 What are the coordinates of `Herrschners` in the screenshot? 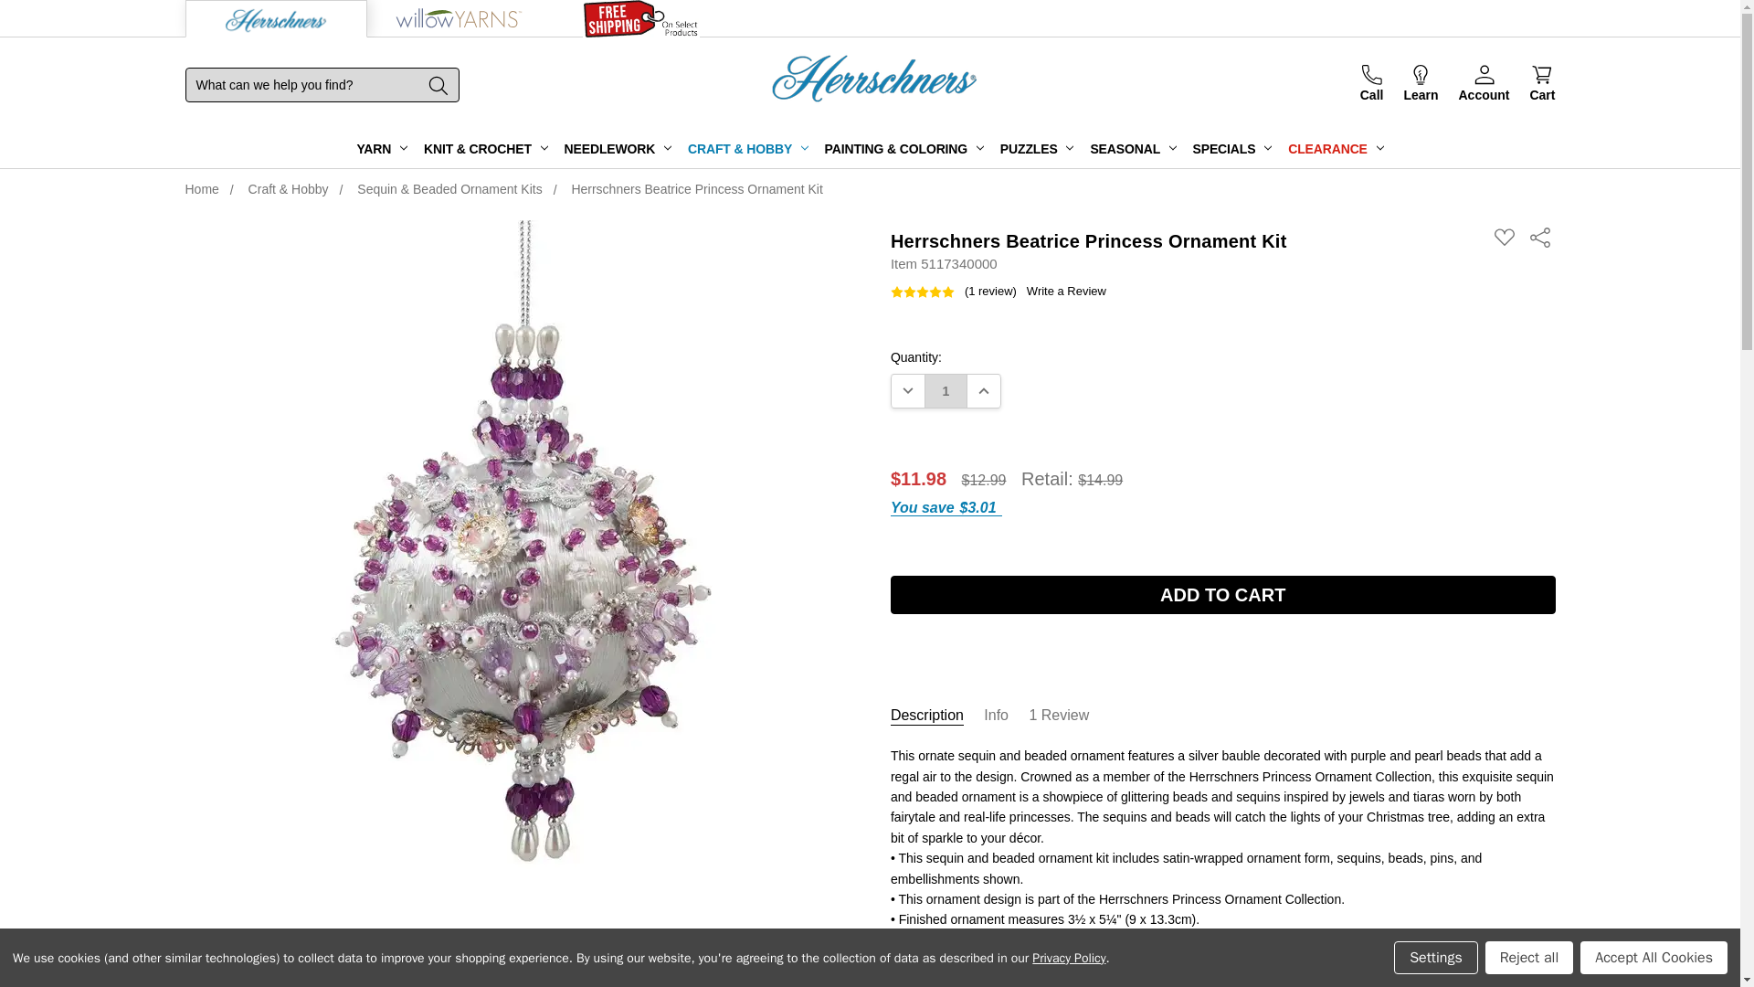 It's located at (875, 80).